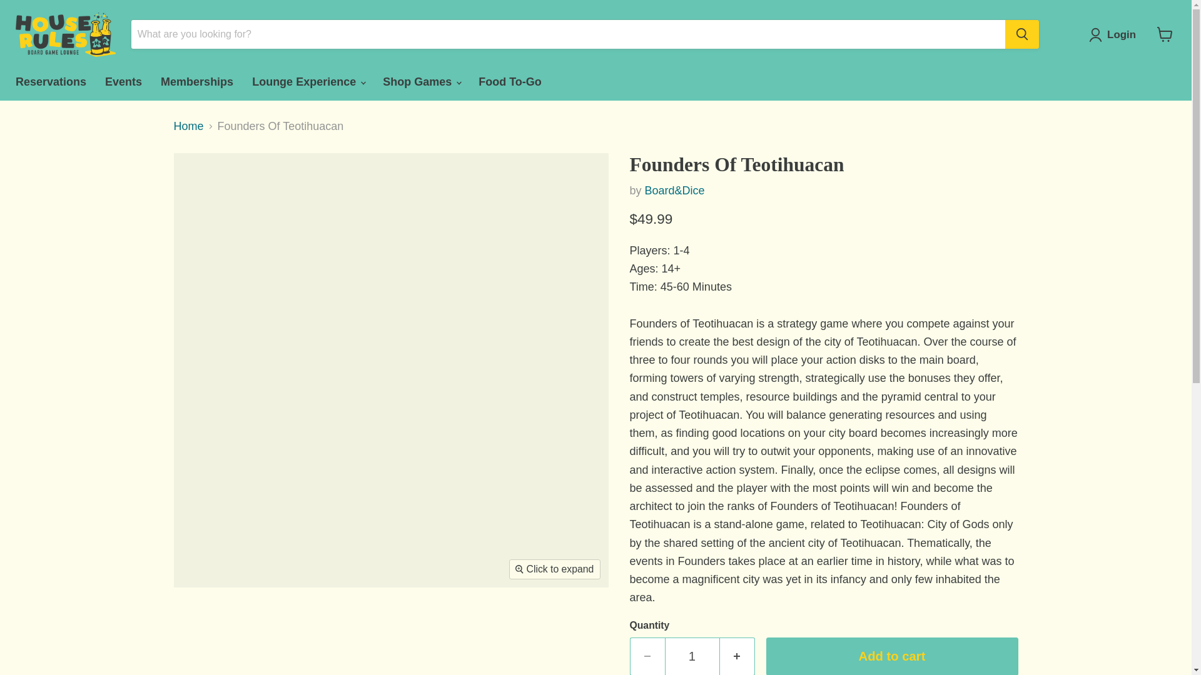  I want to click on Events, so click(123, 82).